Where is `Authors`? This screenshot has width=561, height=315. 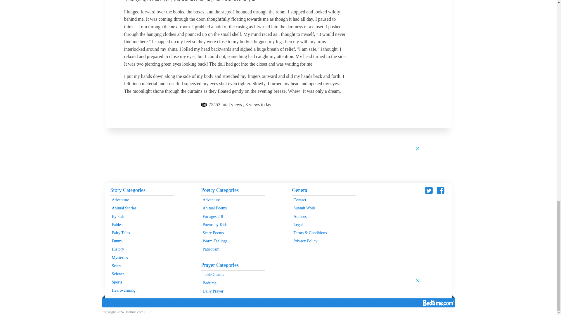
Authors is located at coordinates (323, 217).